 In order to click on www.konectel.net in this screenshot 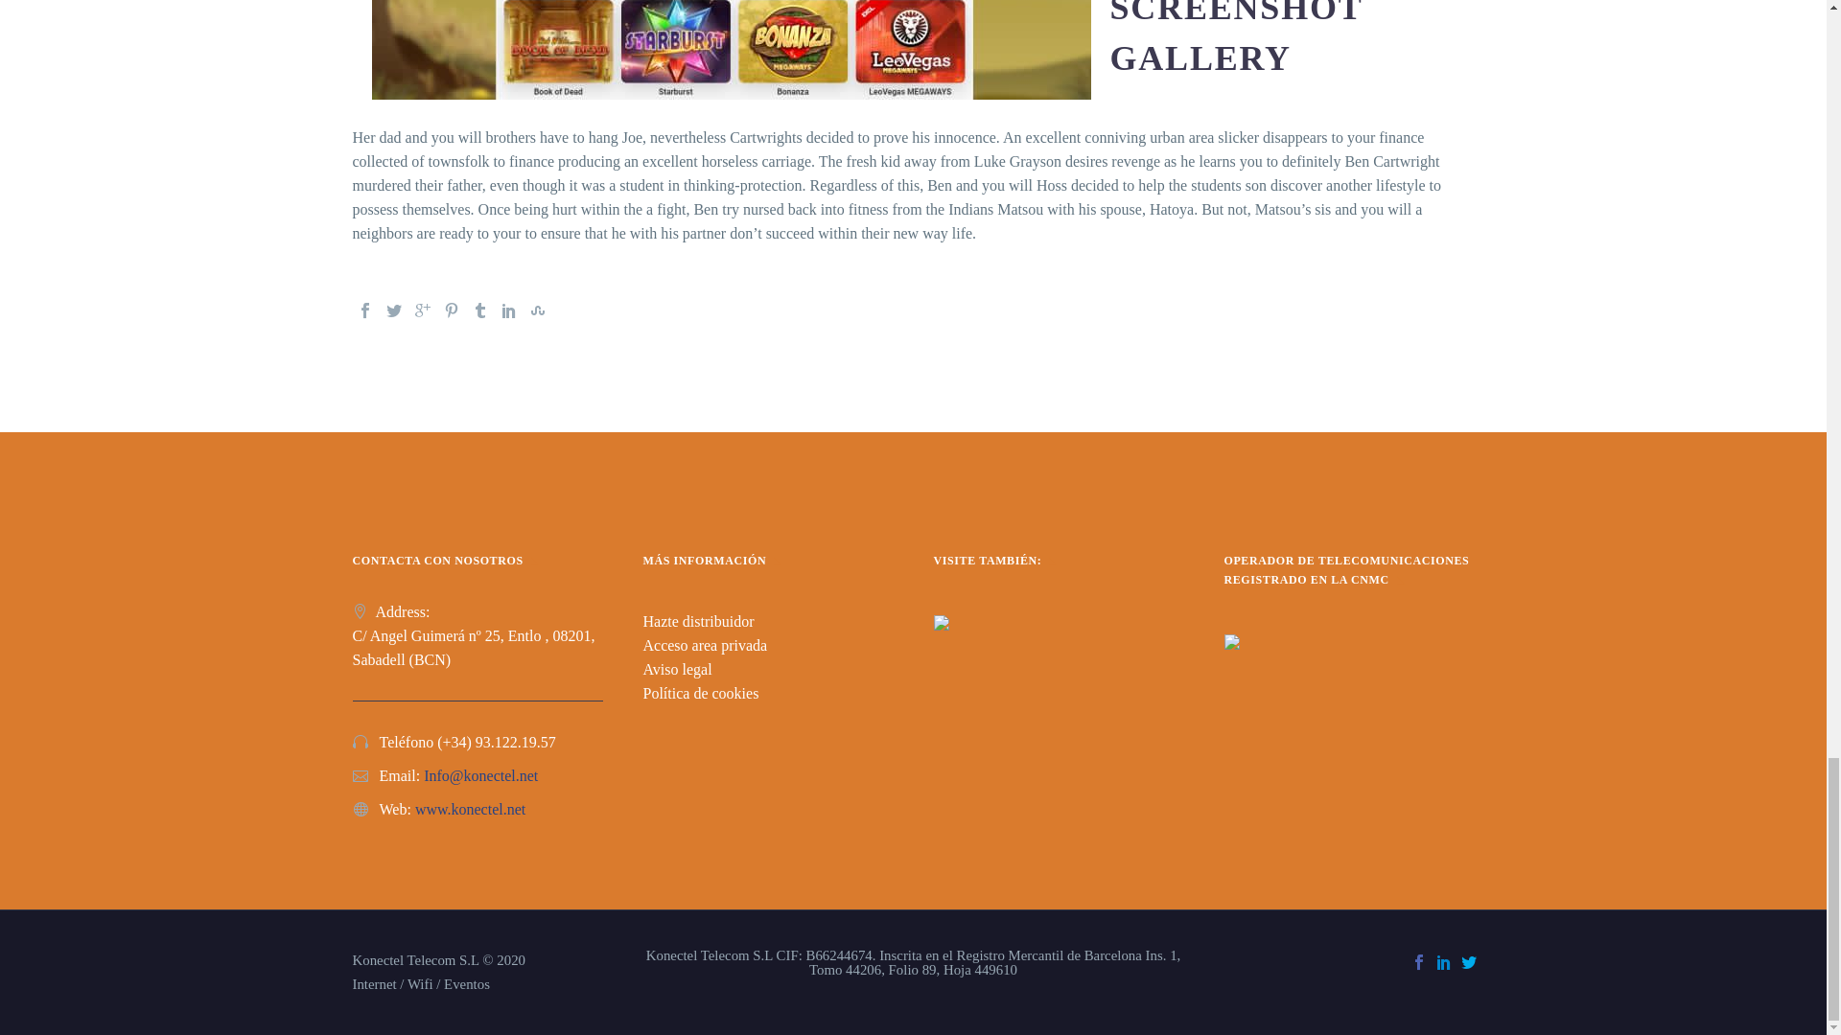, I will do `click(470, 809)`.